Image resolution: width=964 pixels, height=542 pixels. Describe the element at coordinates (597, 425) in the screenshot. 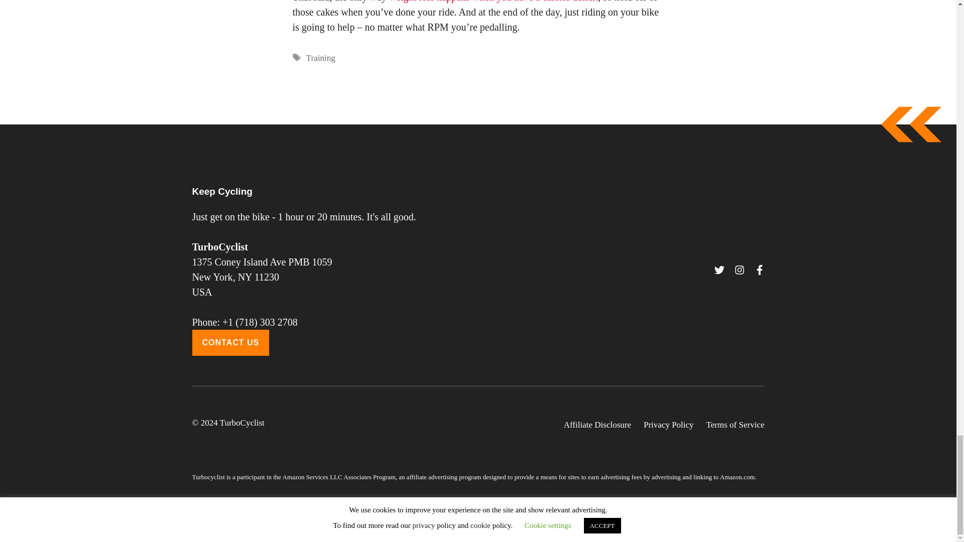

I see `Affiliate Disclosure` at that location.